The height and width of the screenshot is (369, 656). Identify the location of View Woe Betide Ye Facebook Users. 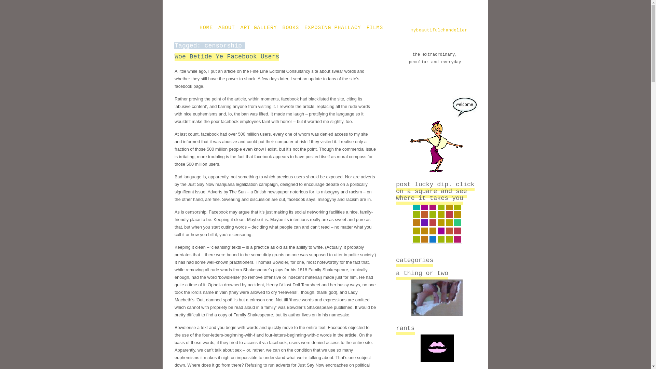
(227, 57).